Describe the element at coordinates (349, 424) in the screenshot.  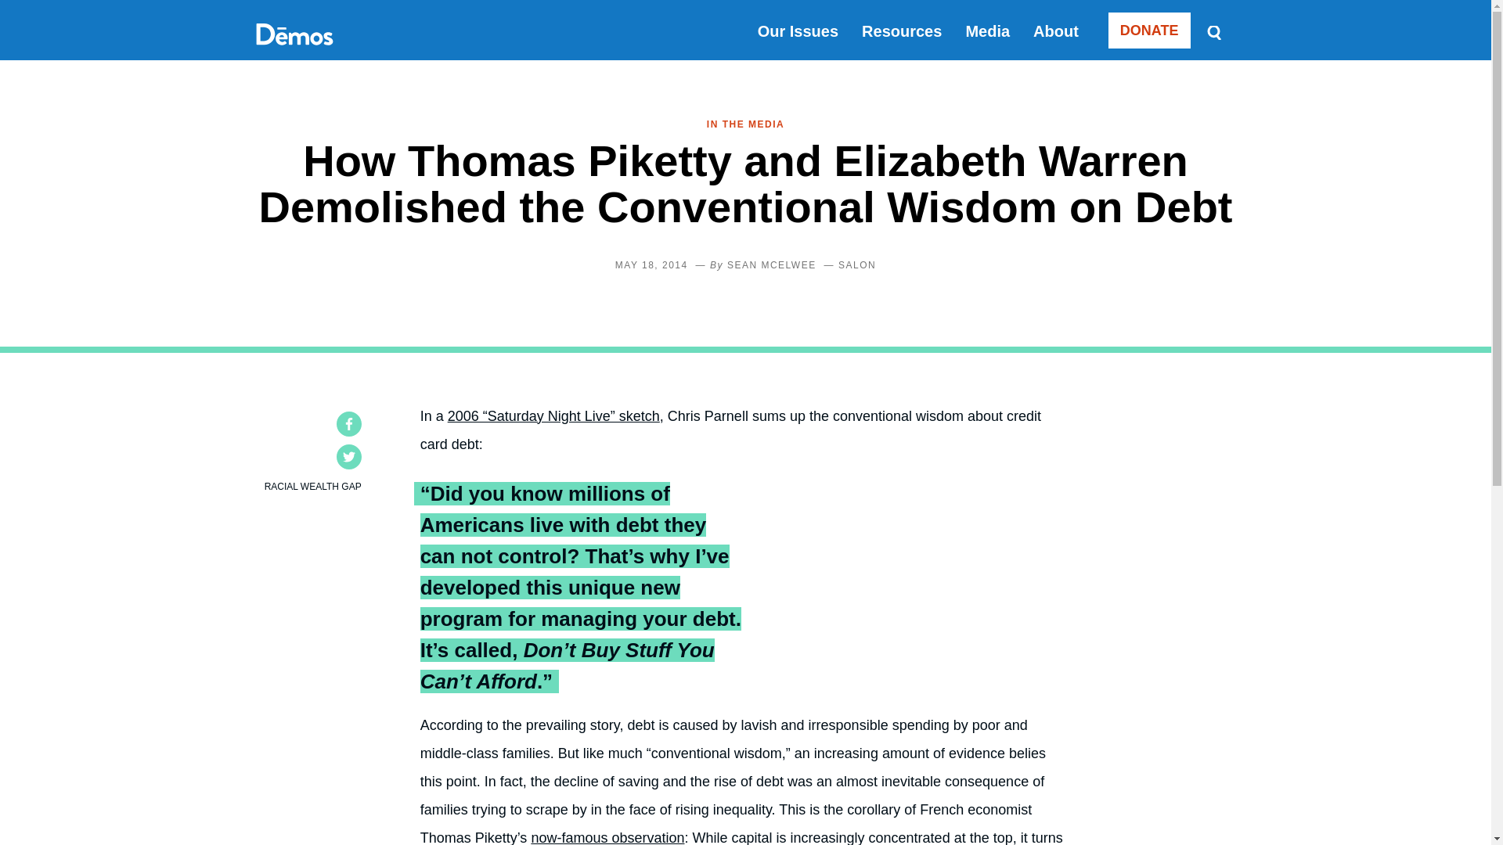
I see `Facebook` at that location.